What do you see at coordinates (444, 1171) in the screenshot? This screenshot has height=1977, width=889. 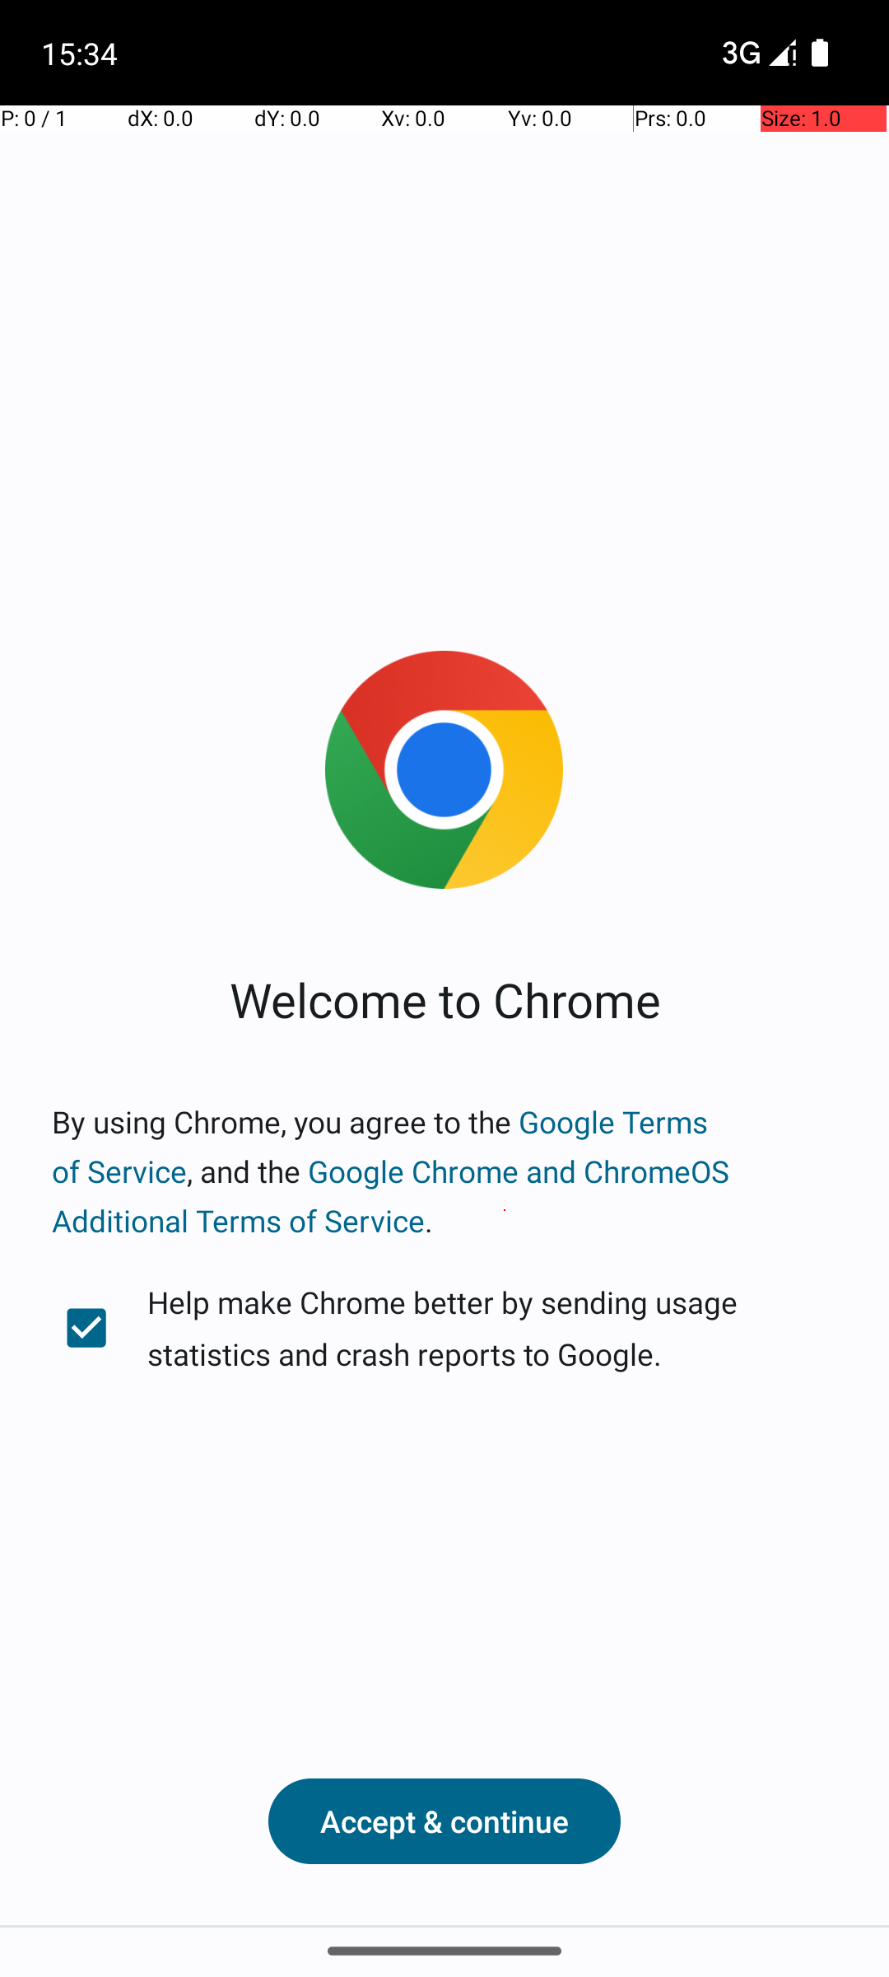 I see `By using Chrome, you agree to the Google Terms of Service, and the Google Chrome and ChromeOS Additional Terms of Service.` at bounding box center [444, 1171].